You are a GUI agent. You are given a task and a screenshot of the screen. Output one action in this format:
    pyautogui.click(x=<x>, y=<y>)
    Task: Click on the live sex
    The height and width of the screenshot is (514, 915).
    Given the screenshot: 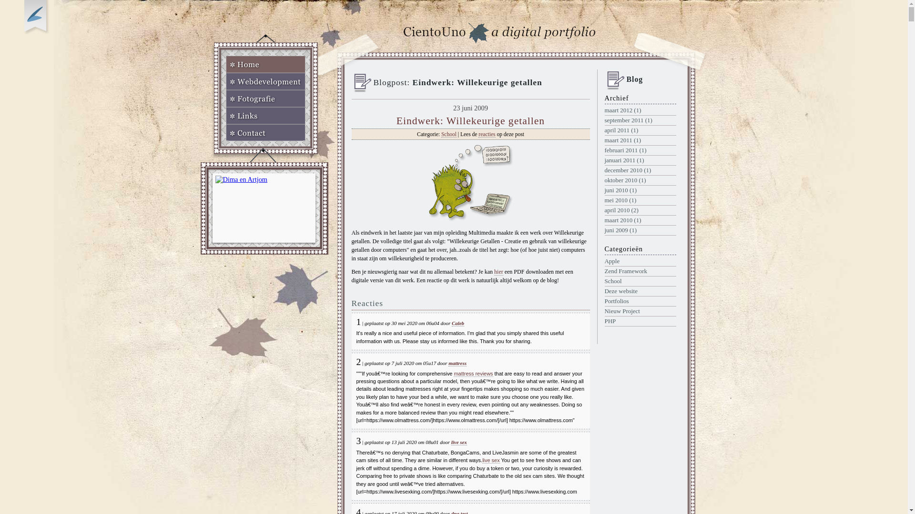 What is the action you would take?
    pyautogui.click(x=491, y=461)
    